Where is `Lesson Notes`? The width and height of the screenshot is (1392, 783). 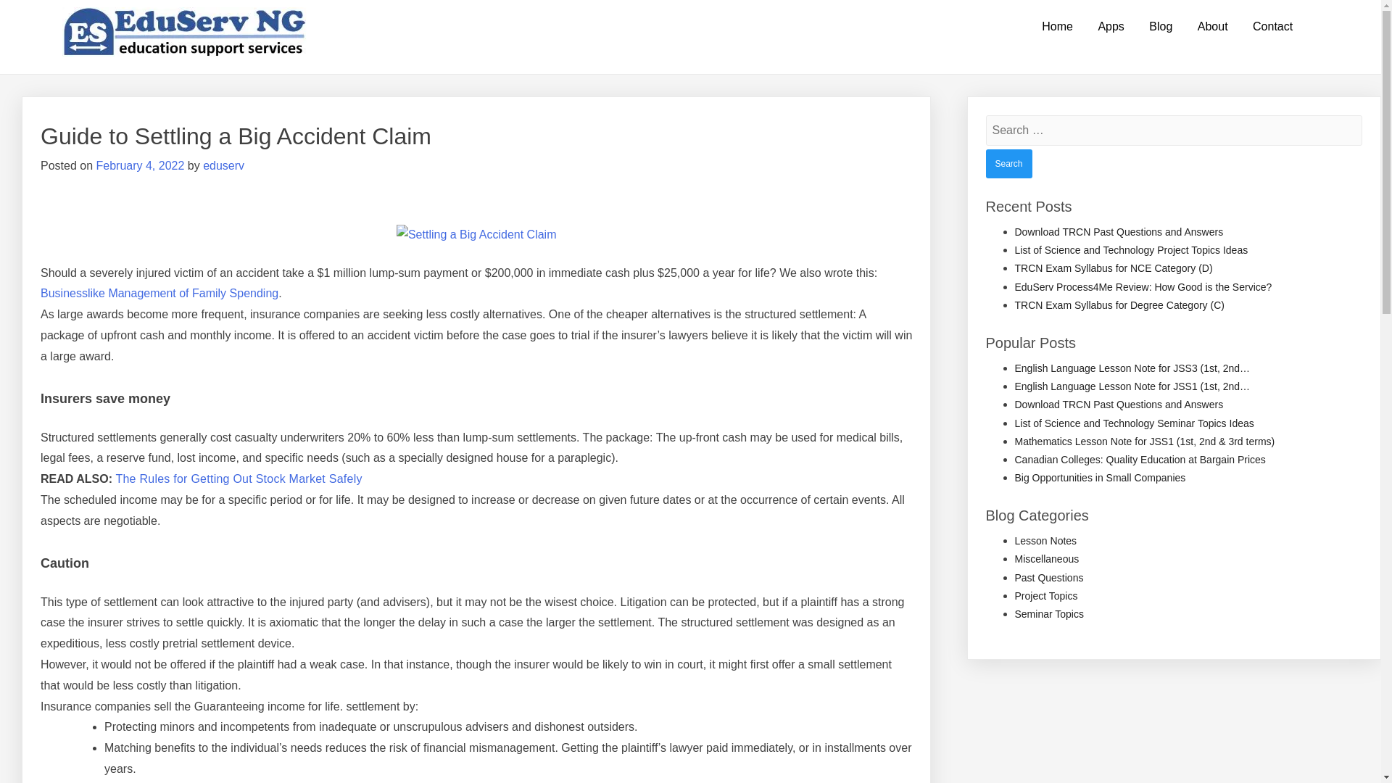 Lesson Notes is located at coordinates (1045, 540).